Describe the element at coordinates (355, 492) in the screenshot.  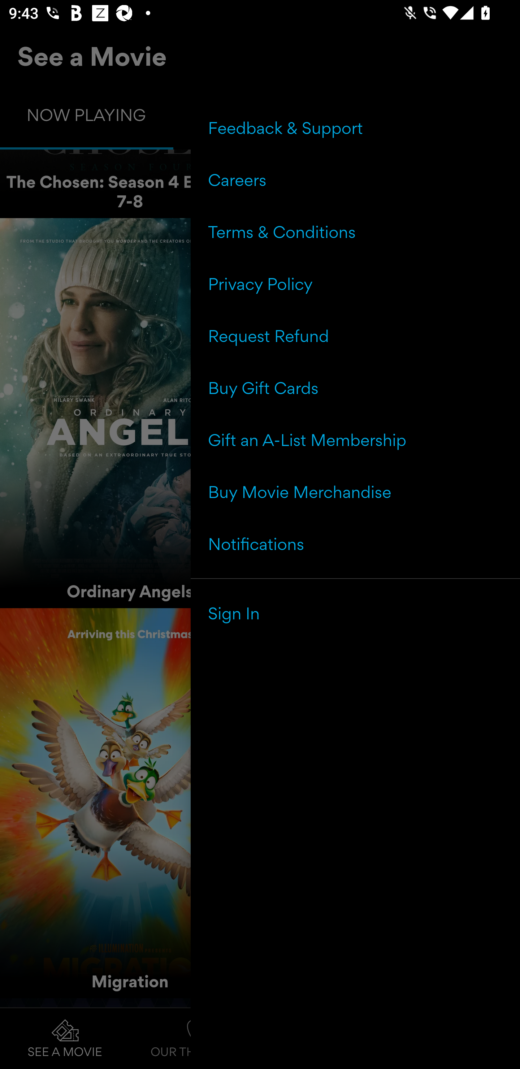
I see `Buy Movie Merchandise` at that location.